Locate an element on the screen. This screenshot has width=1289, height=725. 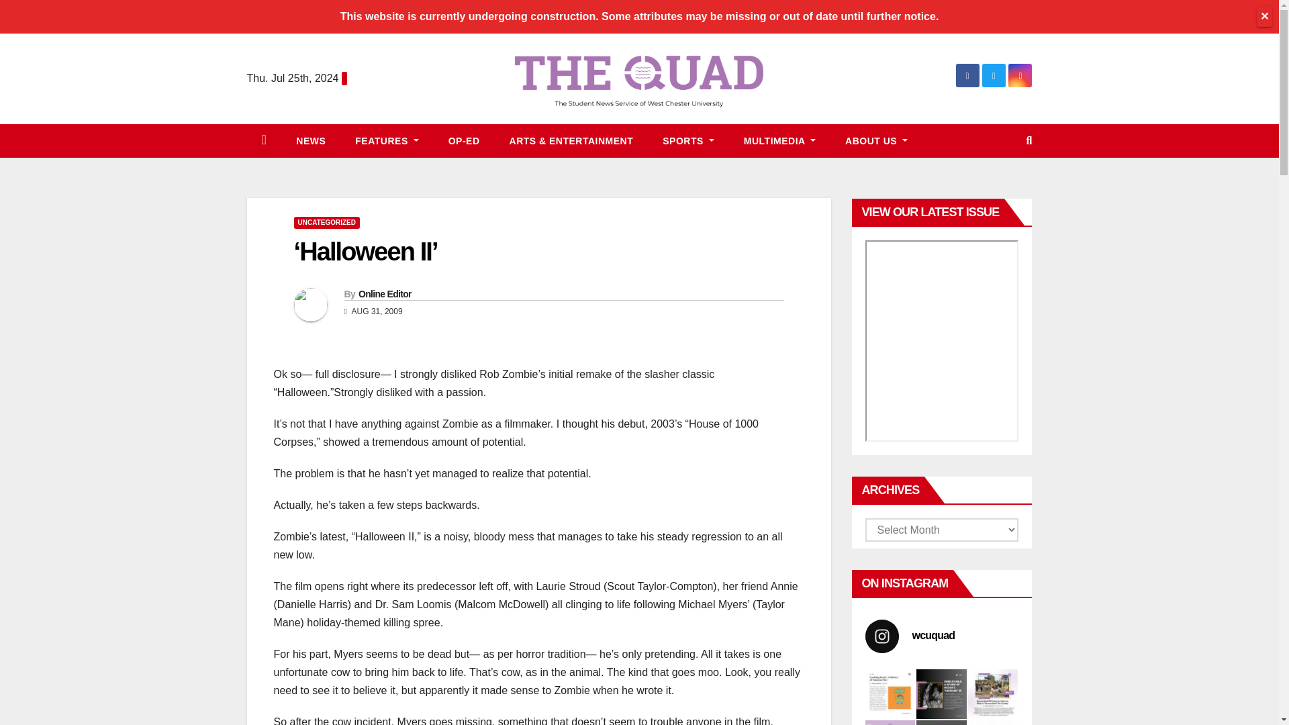
Sports is located at coordinates (689, 141).